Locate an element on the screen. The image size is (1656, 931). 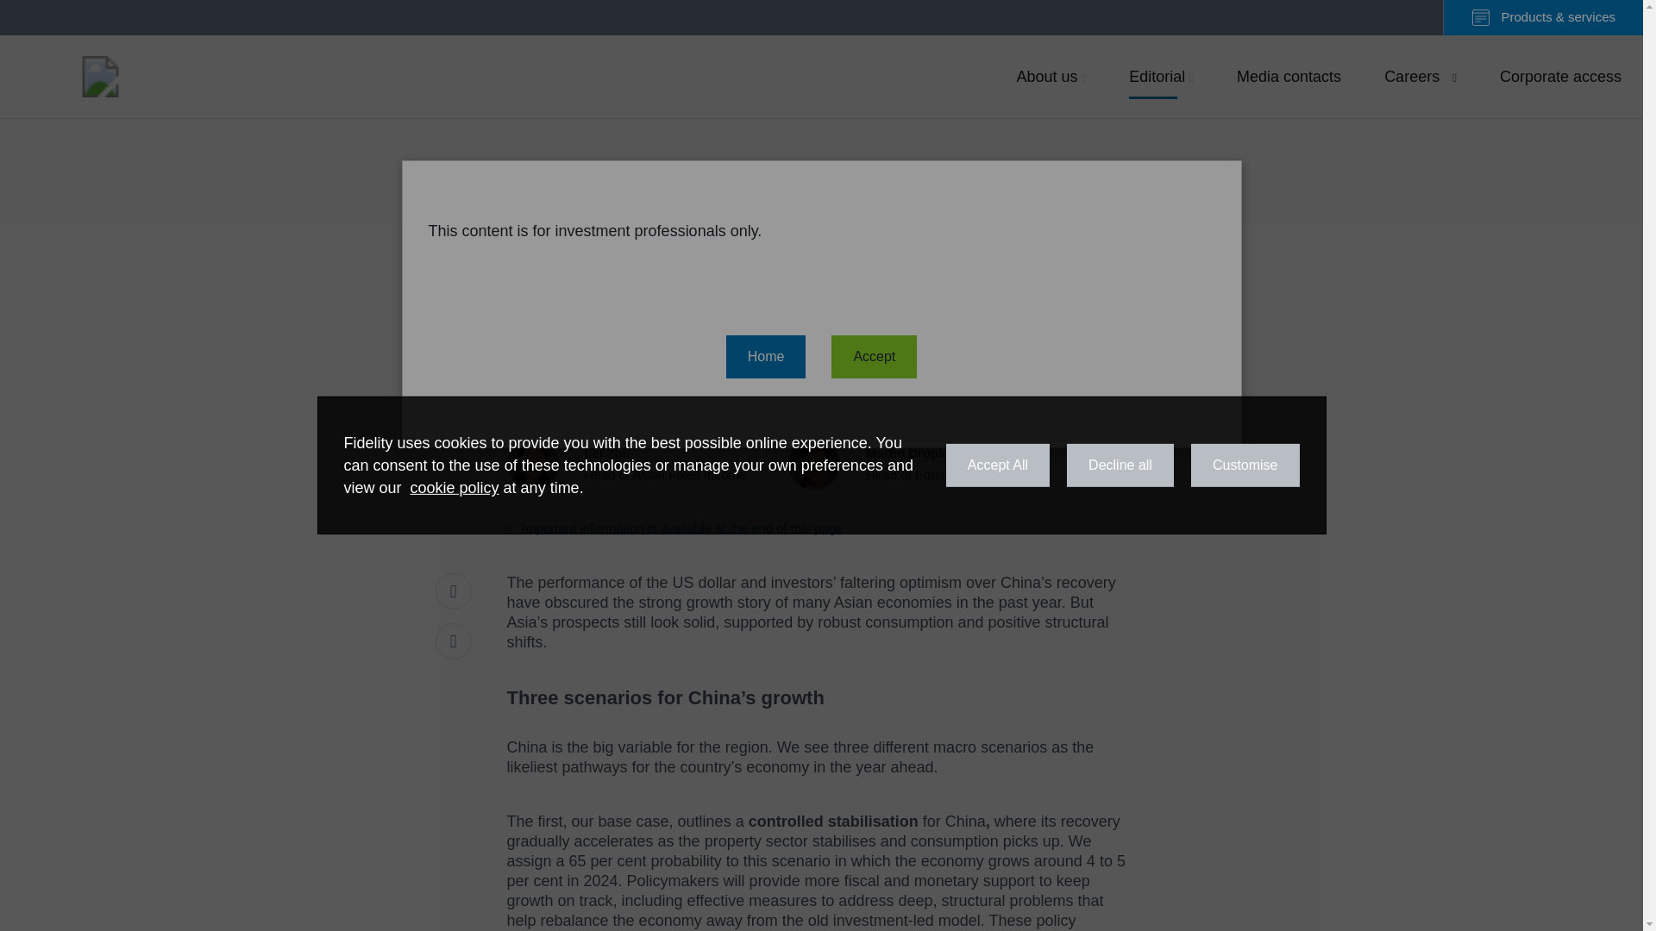
disclaimer is located at coordinates (1051, 76).